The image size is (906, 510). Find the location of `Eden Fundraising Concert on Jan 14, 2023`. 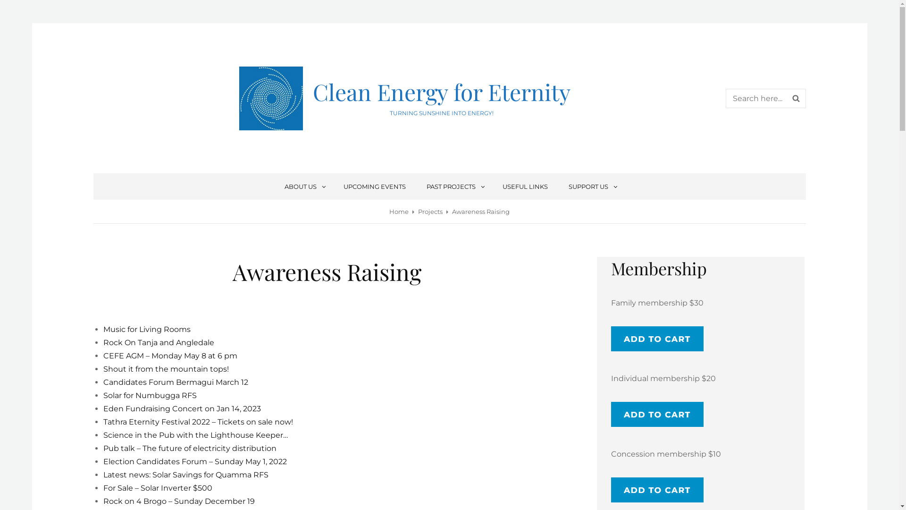

Eden Fundraising Concert on Jan 14, 2023 is located at coordinates (182, 409).